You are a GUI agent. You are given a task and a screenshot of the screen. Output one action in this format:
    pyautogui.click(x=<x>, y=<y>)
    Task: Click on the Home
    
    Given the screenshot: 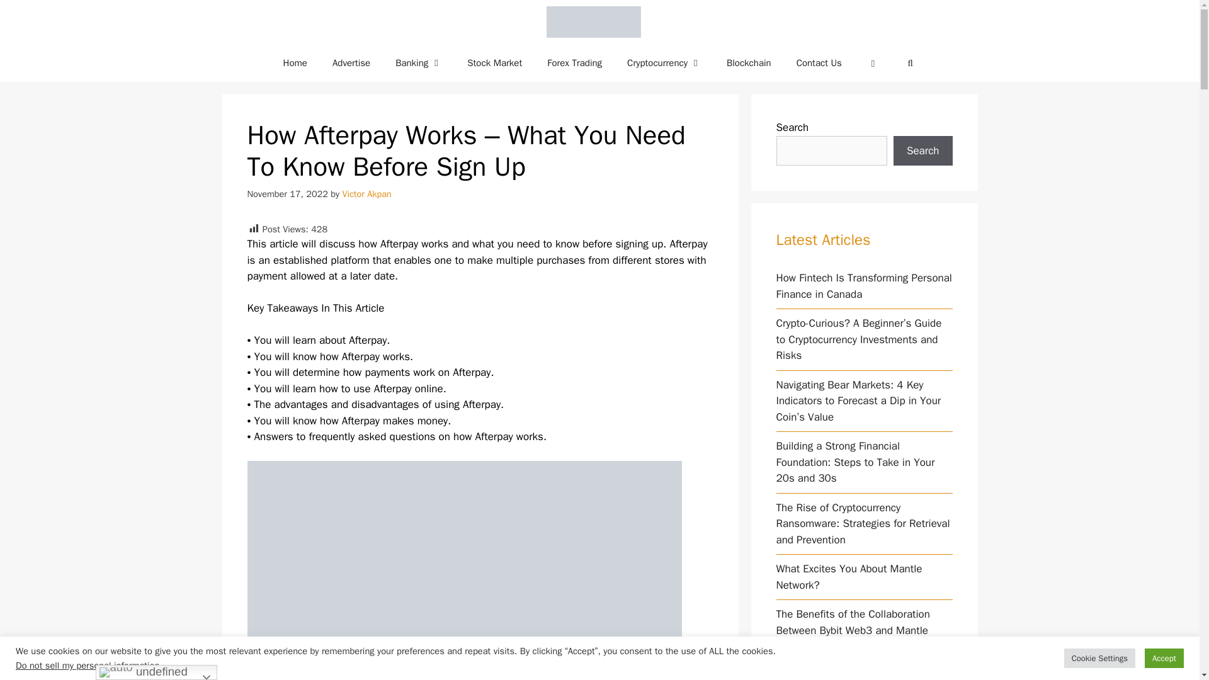 What is the action you would take?
    pyautogui.click(x=295, y=63)
    